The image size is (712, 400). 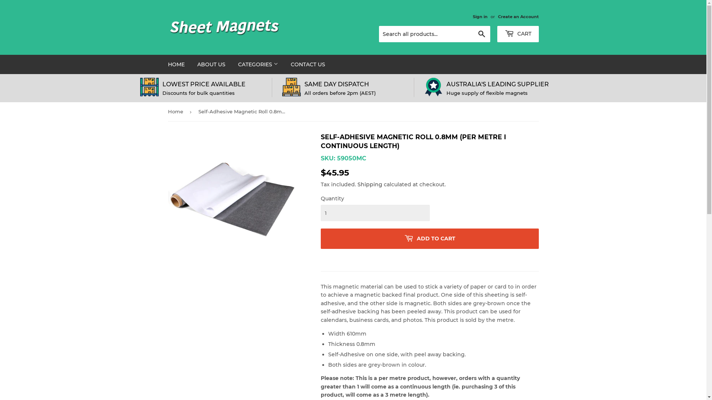 What do you see at coordinates (518, 17) in the screenshot?
I see `Create an Account` at bounding box center [518, 17].